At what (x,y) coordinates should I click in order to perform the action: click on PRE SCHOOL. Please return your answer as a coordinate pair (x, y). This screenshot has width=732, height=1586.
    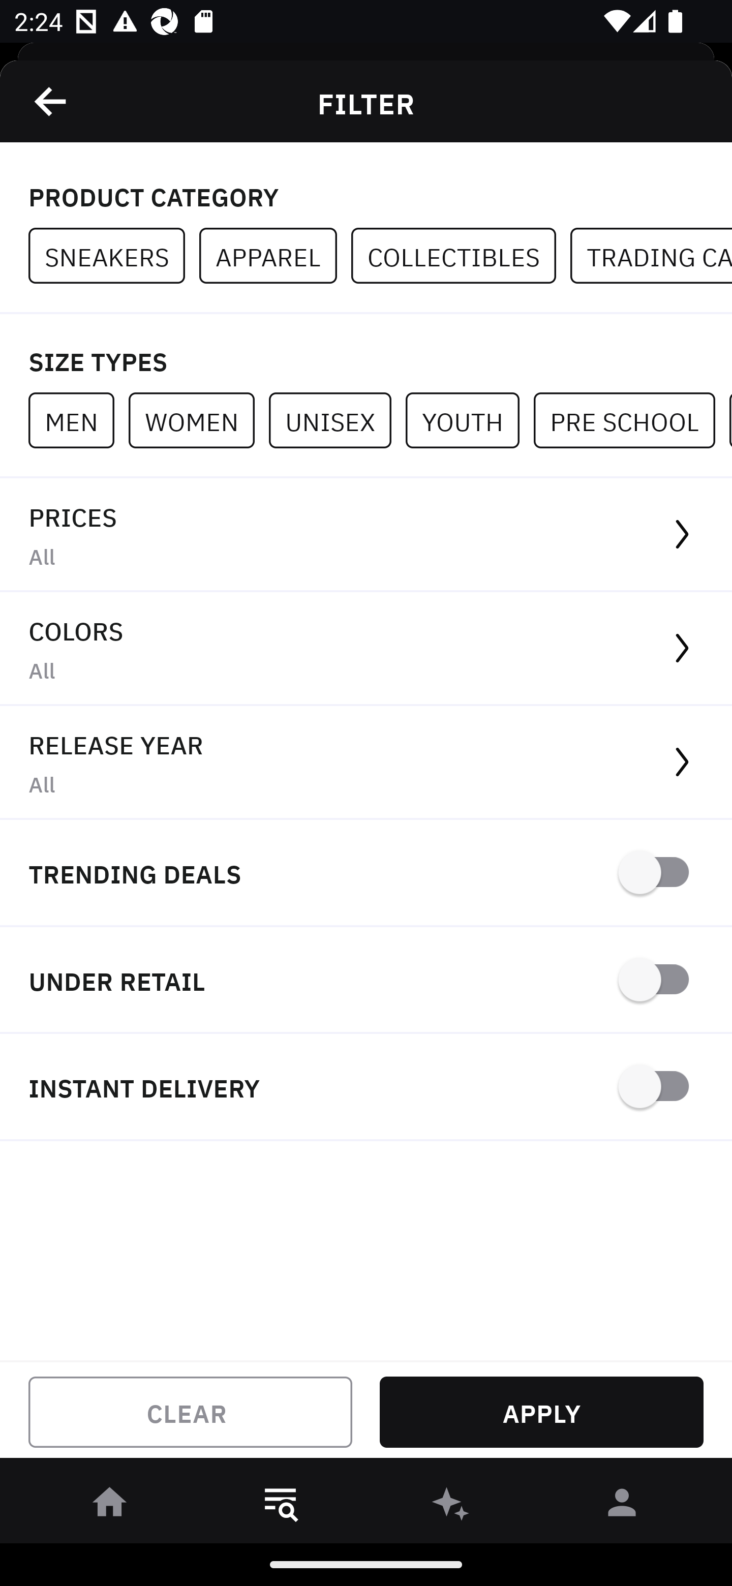
    Looking at the image, I should click on (631, 420).